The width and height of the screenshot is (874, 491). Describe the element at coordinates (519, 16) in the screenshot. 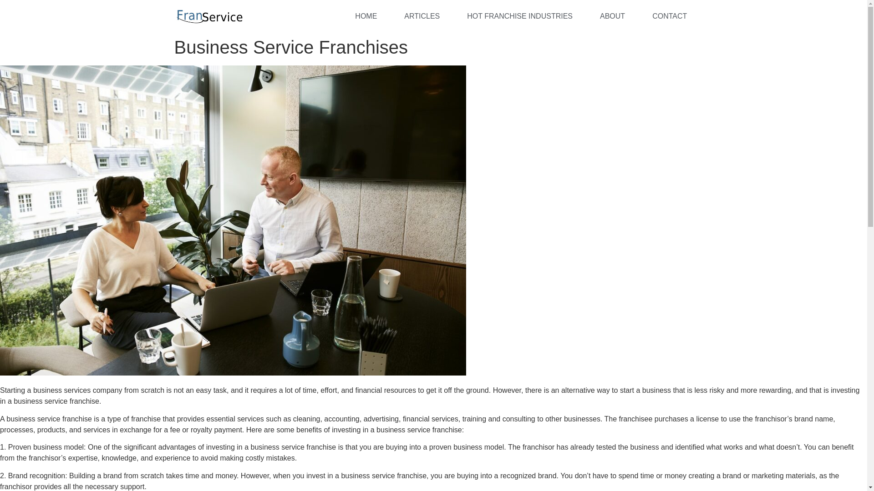

I see `HOT FRANCHISE INDUSTRIES` at that location.